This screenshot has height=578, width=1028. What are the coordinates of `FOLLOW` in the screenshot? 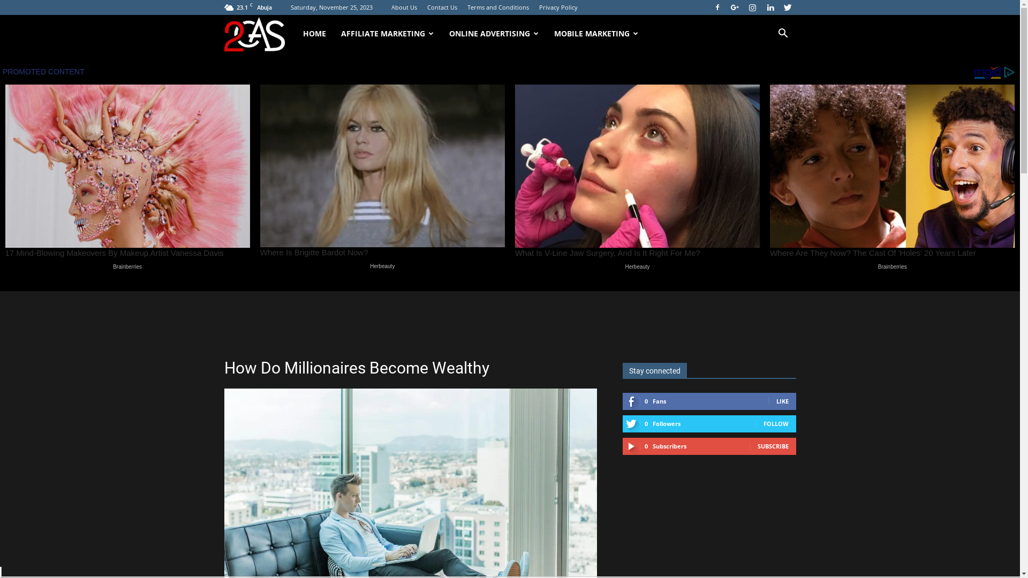 It's located at (776, 424).